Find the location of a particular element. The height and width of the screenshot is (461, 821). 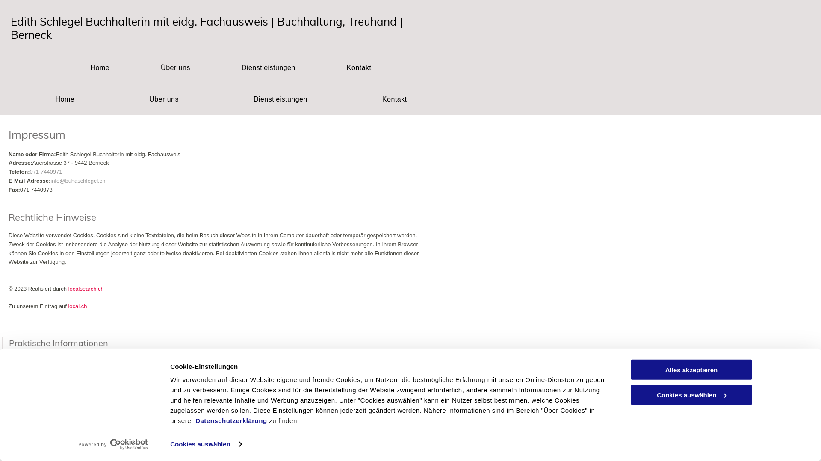

Alles akzeptieren is located at coordinates (691, 370).